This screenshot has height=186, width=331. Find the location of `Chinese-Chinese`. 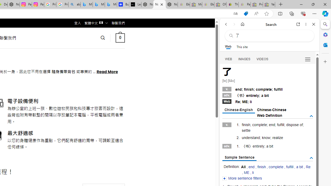

Chinese-Chinese is located at coordinates (272, 110).